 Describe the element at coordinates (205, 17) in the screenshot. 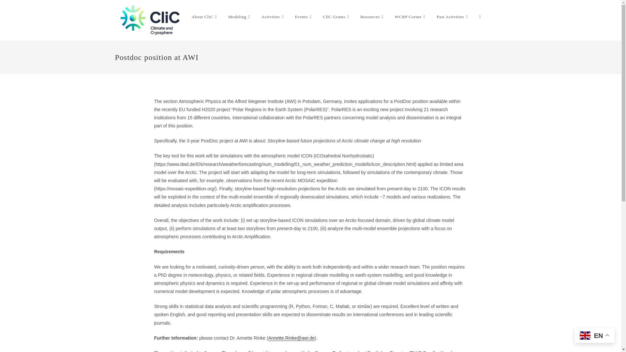

I see `About CliC` at that location.